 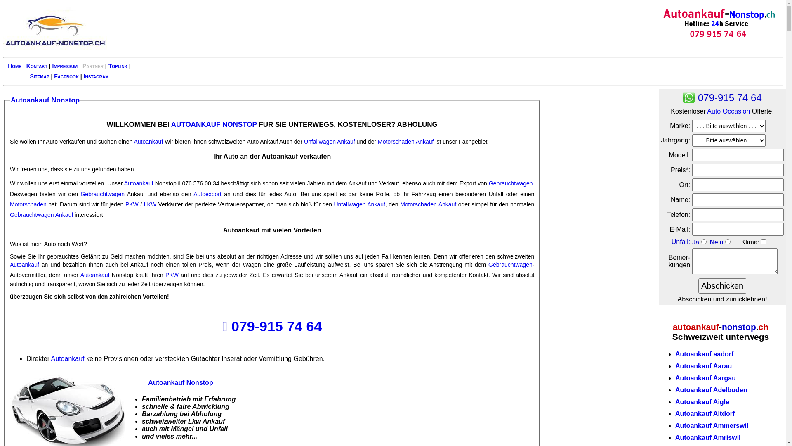 What do you see at coordinates (359, 204) in the screenshot?
I see `Unfallwagen Ankauf` at bounding box center [359, 204].